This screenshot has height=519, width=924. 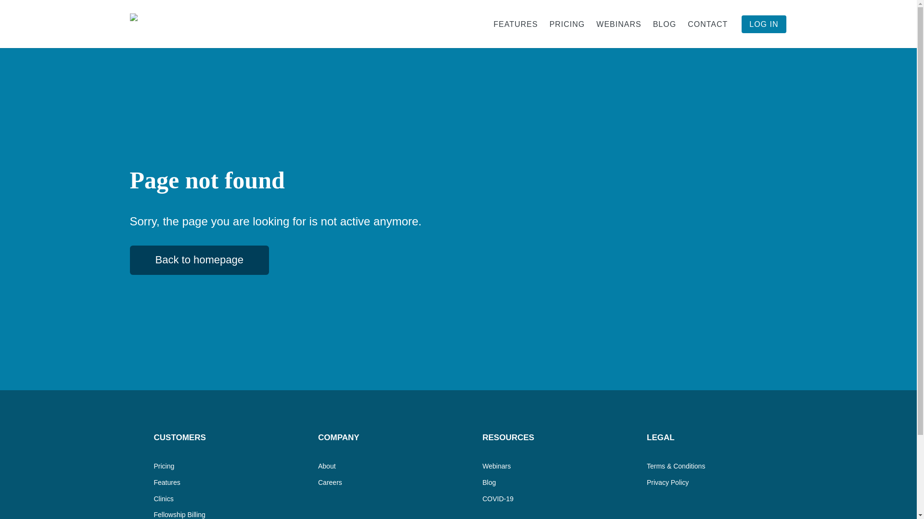 What do you see at coordinates (667, 482) in the screenshot?
I see `Privacy Policy` at bounding box center [667, 482].